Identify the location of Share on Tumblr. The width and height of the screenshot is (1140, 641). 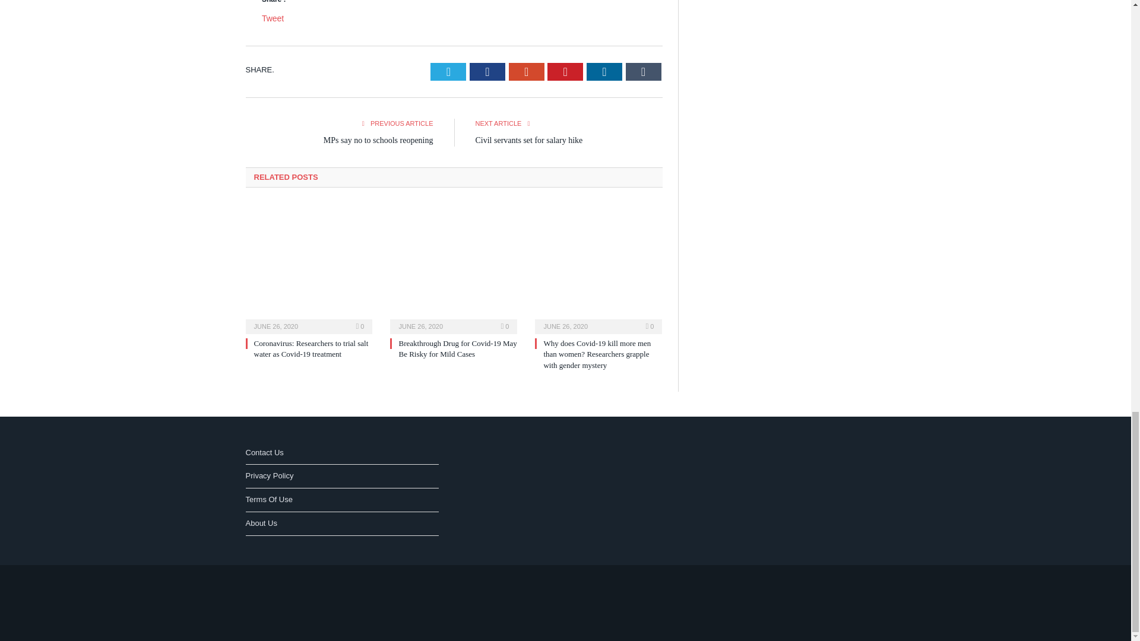
(644, 71).